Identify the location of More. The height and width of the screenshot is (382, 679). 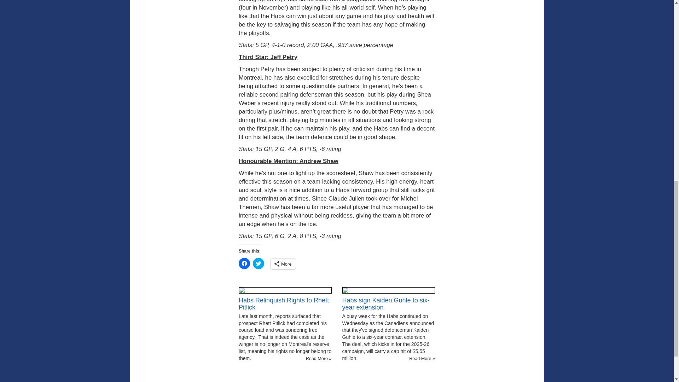
(283, 264).